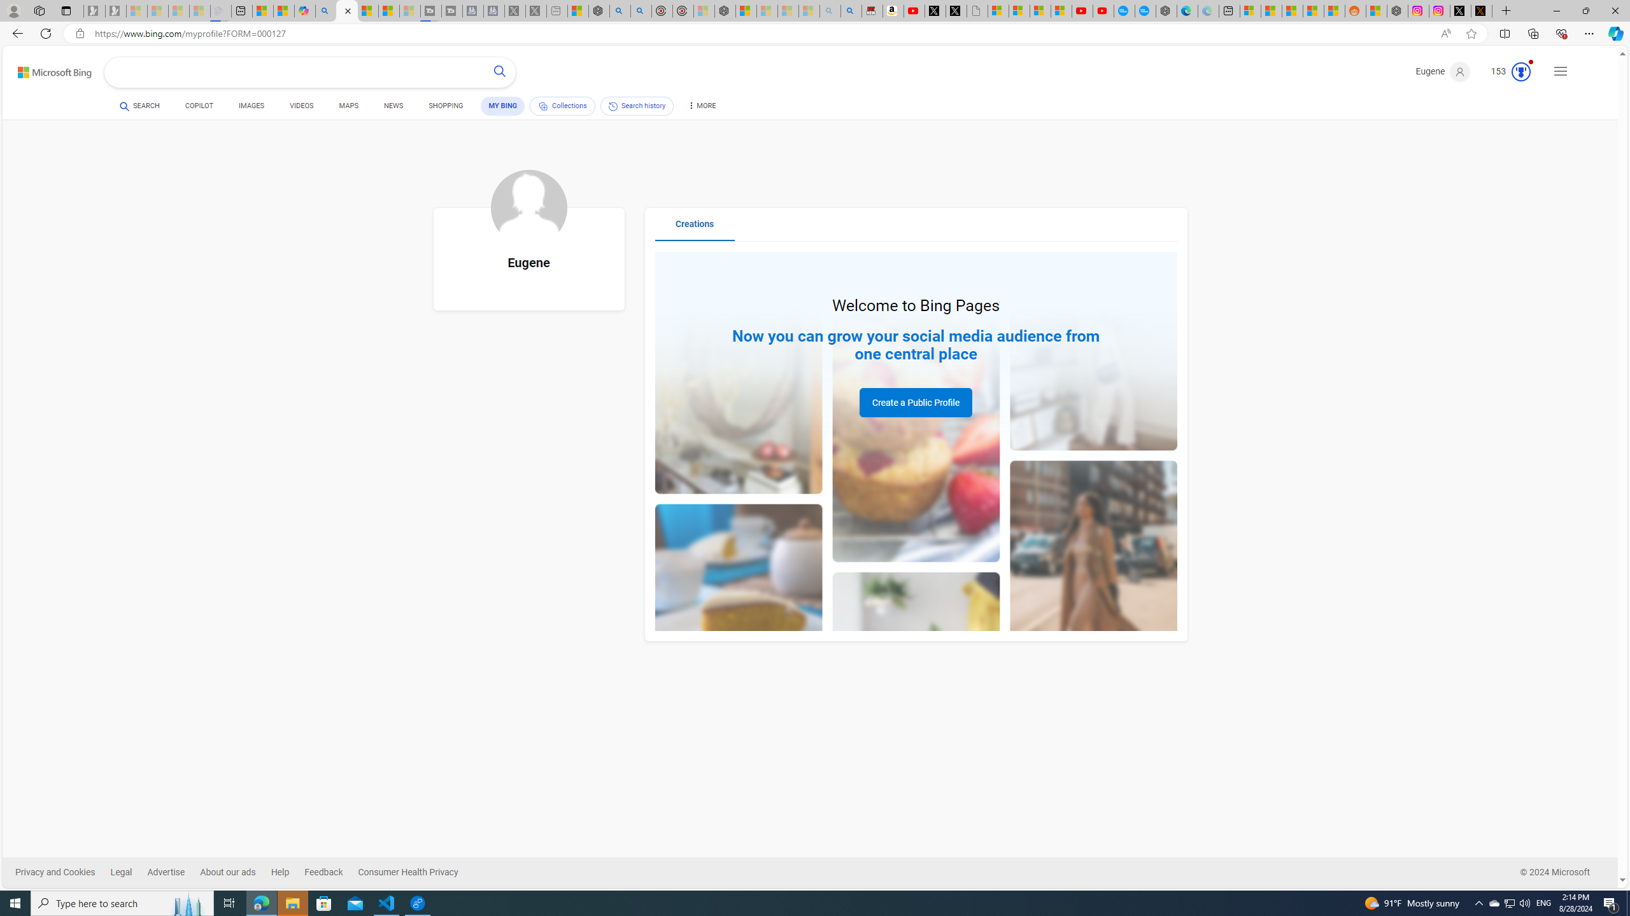 Image resolution: width=1630 pixels, height=916 pixels. What do you see at coordinates (173, 872) in the screenshot?
I see `Advertise` at bounding box center [173, 872].